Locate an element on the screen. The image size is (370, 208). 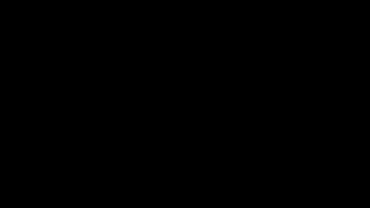
Tools is located at coordinates (24, 4).